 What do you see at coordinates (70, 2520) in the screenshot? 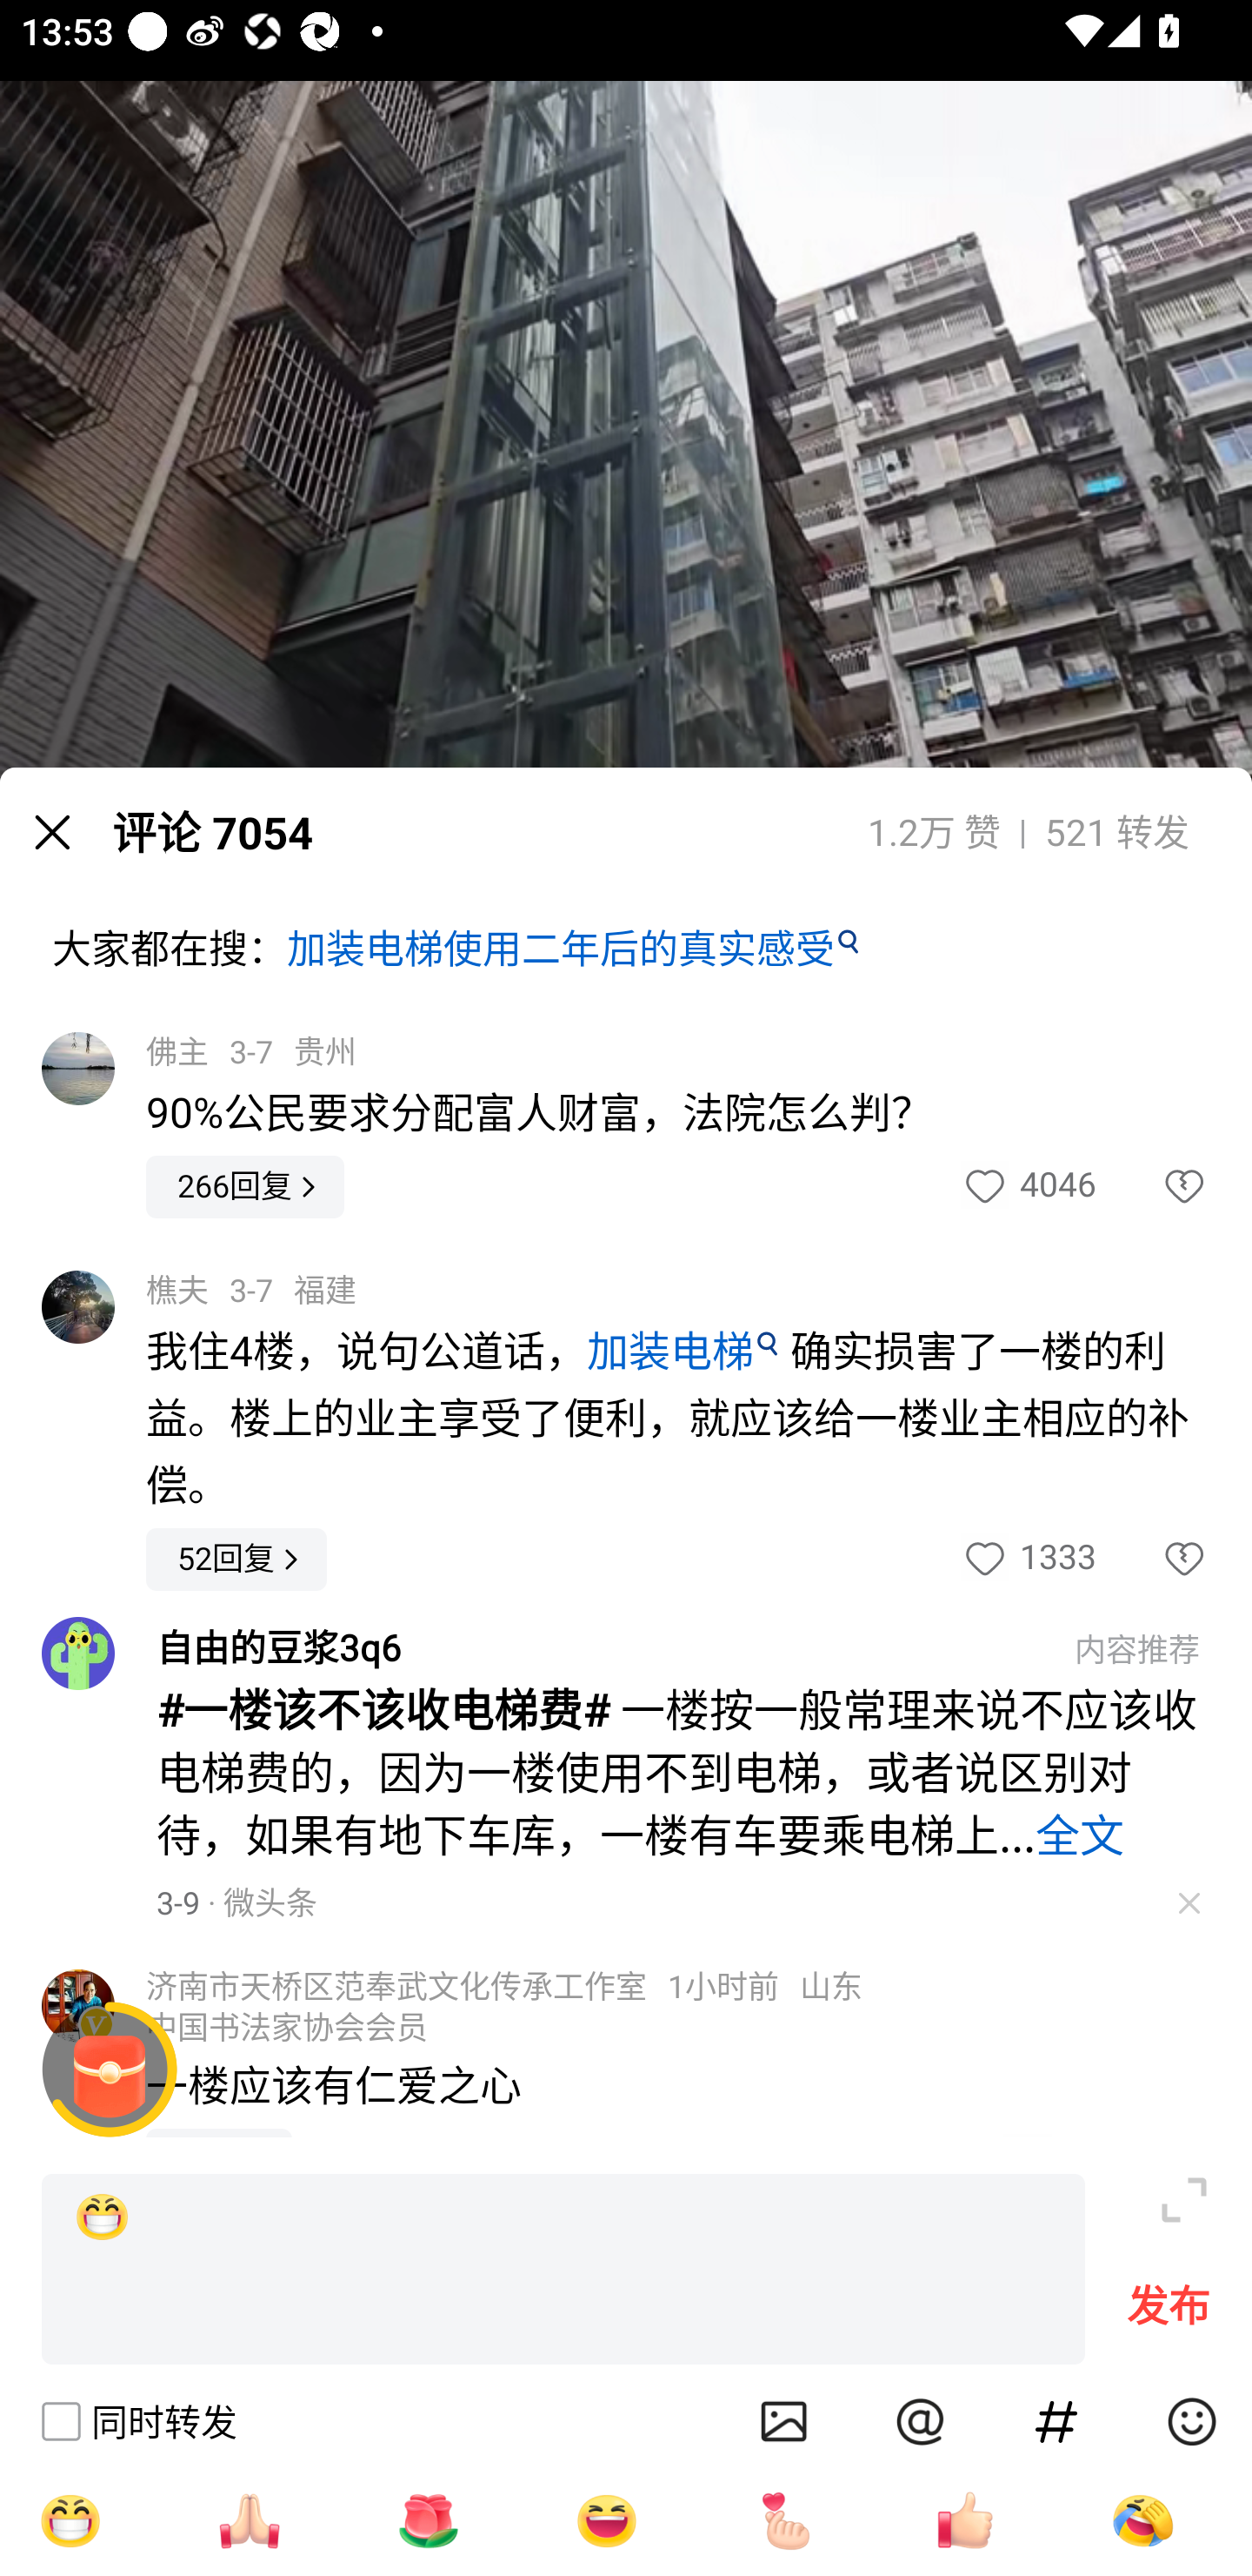
I see `[呲牙]` at bounding box center [70, 2520].